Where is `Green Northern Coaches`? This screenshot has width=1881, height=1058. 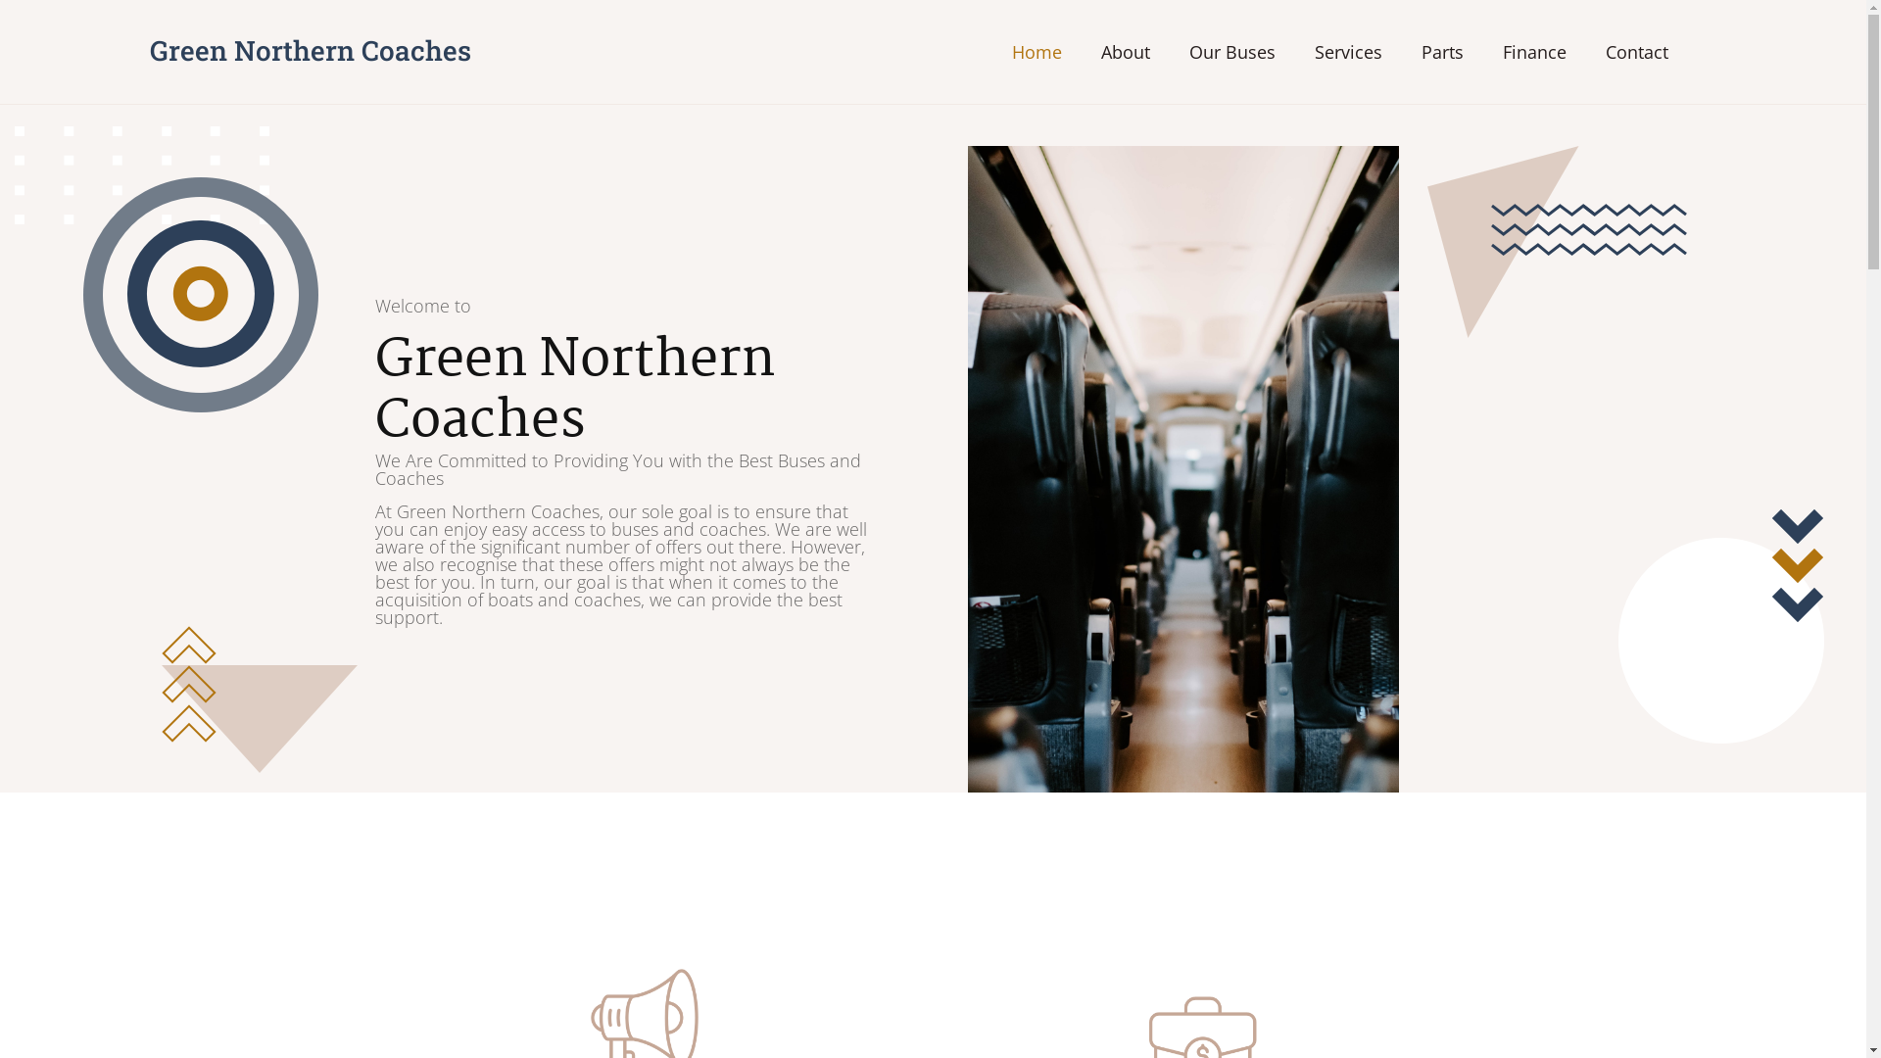 Green Northern Coaches is located at coordinates (310, 51).